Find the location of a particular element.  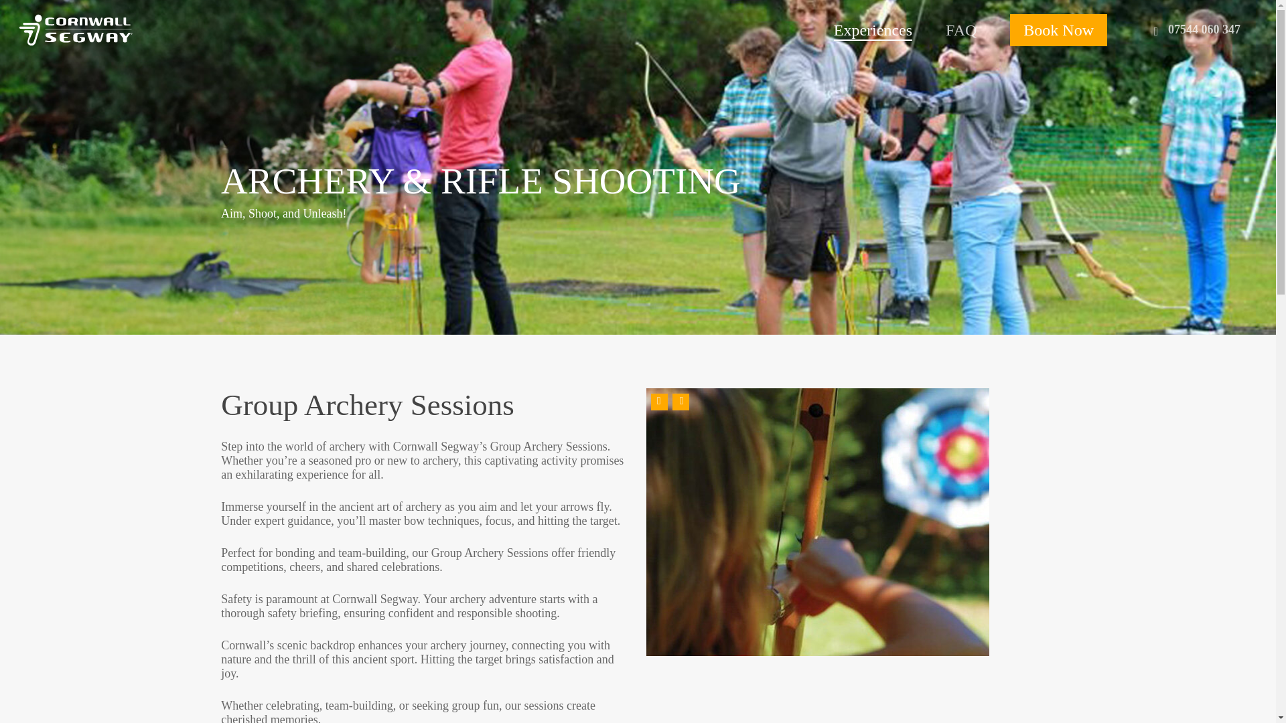

Experiences is located at coordinates (872, 31).